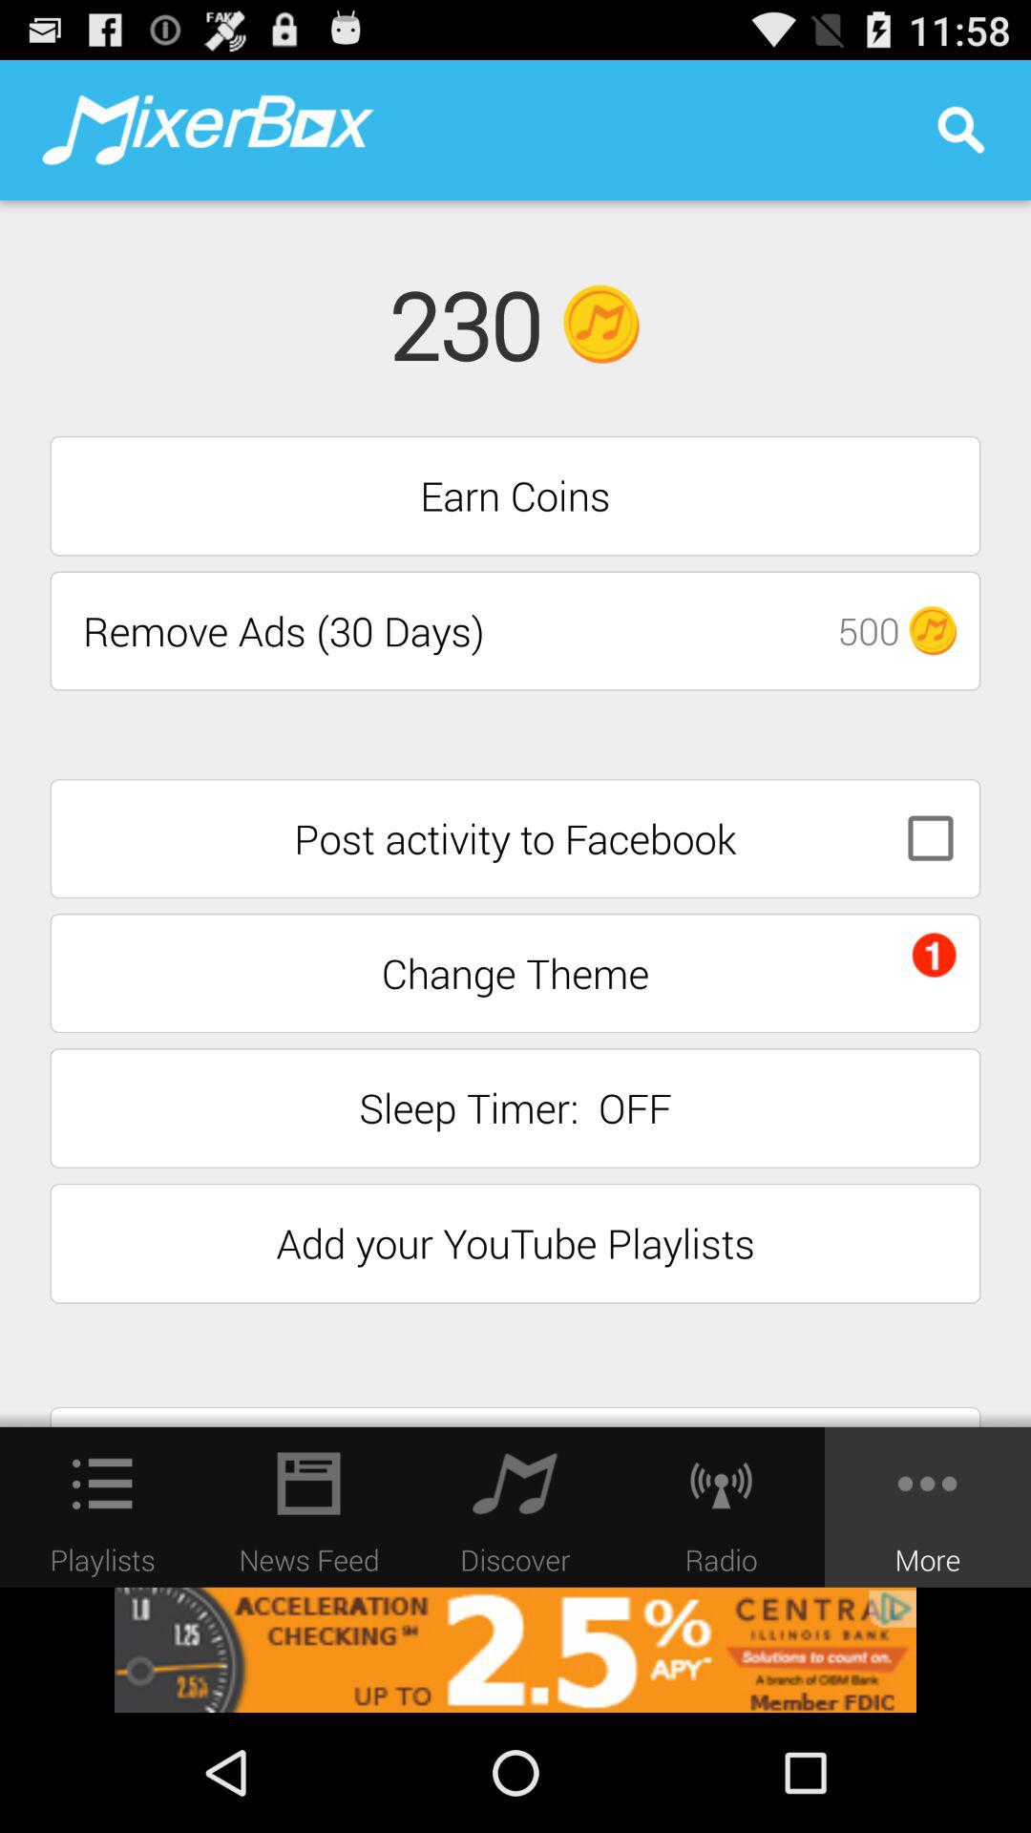  I want to click on go to search, so click(960, 130).